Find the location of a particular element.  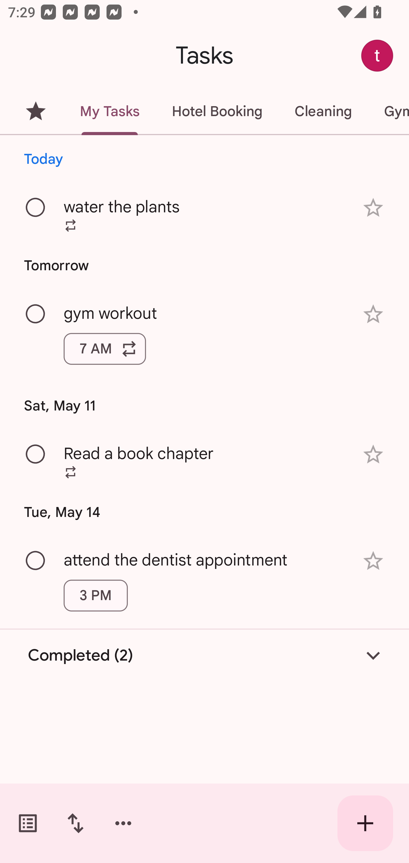

7 AM is located at coordinates (105, 349).